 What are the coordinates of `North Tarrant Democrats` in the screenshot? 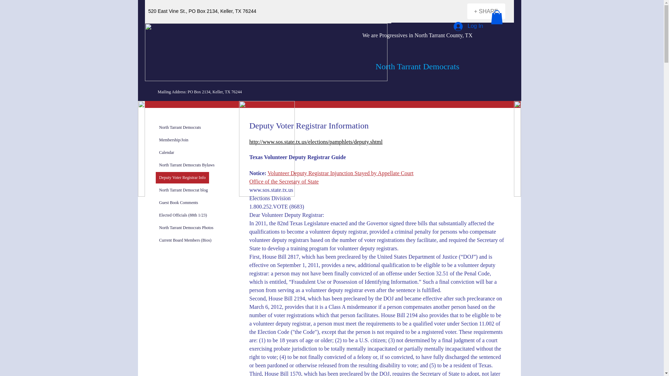 It's located at (179, 127).